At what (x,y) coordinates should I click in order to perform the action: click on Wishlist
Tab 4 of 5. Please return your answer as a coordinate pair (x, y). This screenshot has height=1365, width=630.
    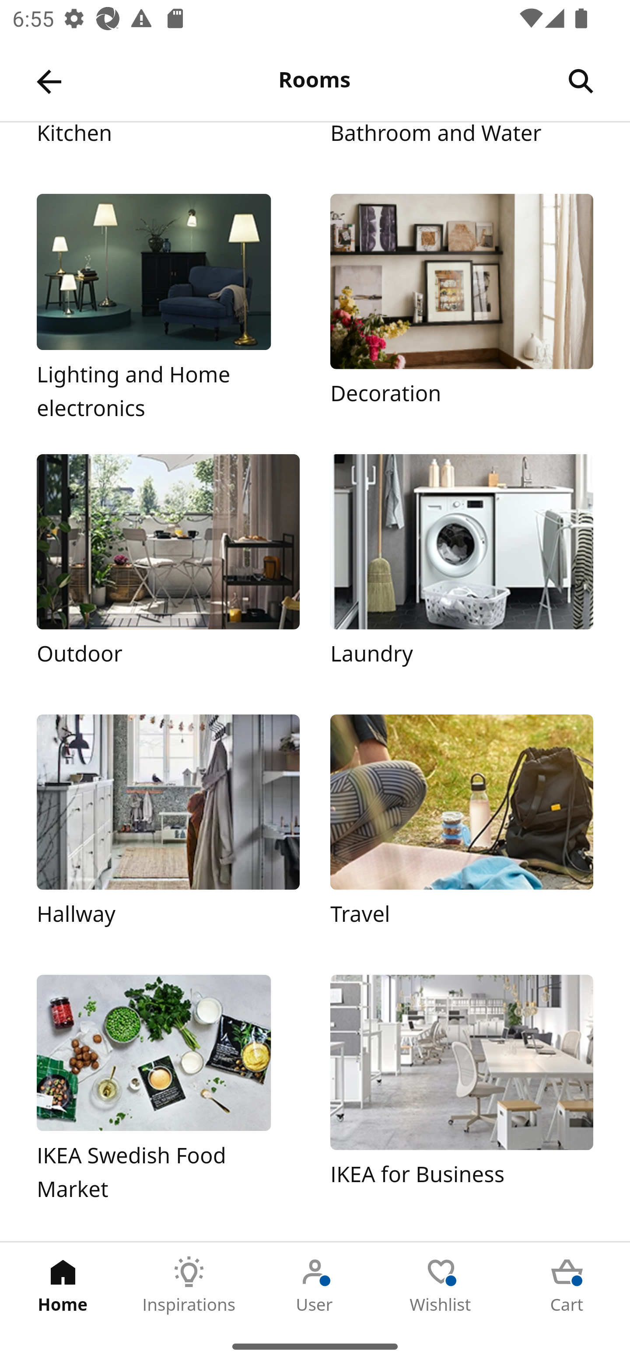
    Looking at the image, I should click on (441, 1285).